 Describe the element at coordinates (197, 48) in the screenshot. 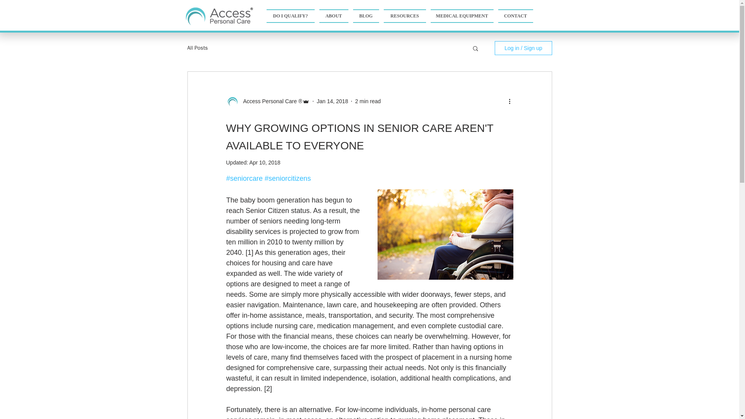

I see `All Posts` at that location.